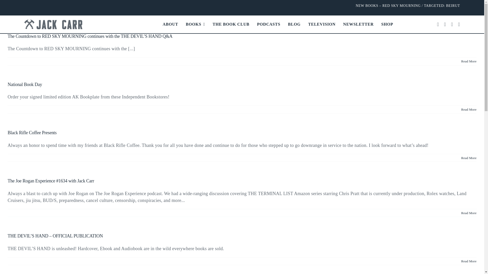  What do you see at coordinates (195, 24) in the screenshot?
I see `BOOKS` at bounding box center [195, 24].